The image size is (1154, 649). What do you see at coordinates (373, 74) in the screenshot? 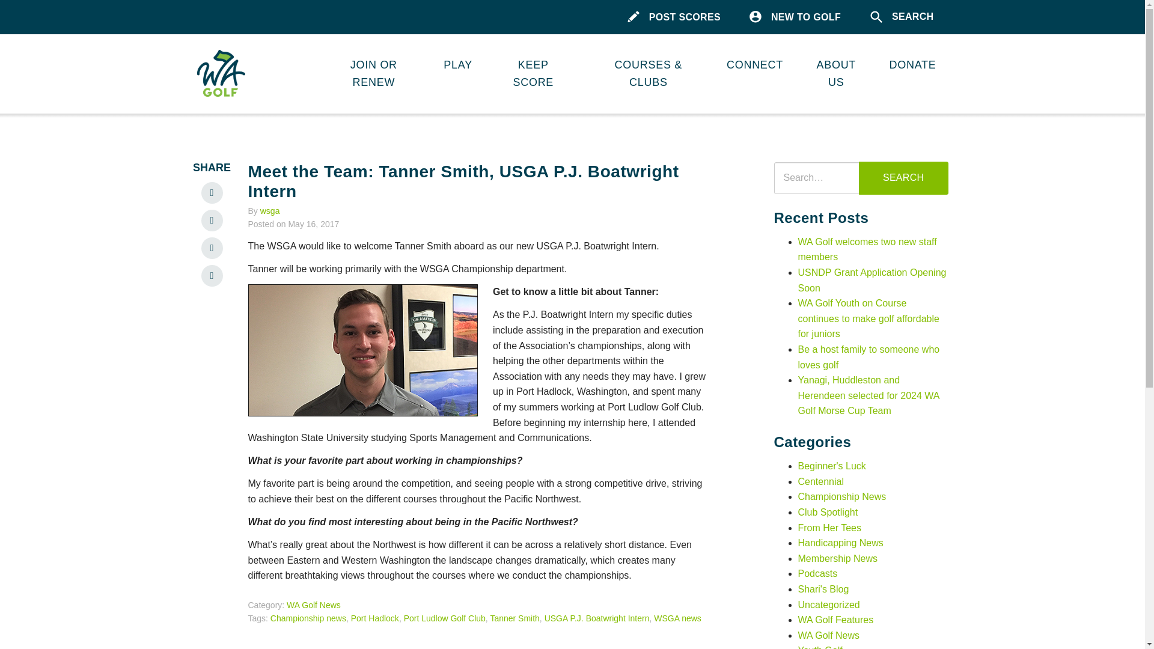
I see `JOIN OR RENEW` at bounding box center [373, 74].